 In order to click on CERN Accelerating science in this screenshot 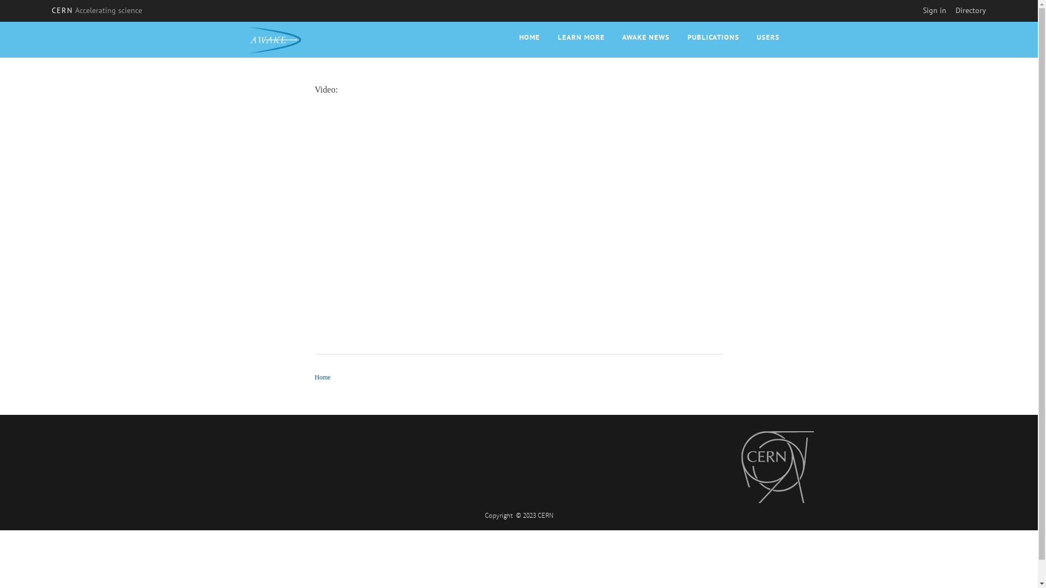, I will do `click(97, 10)`.